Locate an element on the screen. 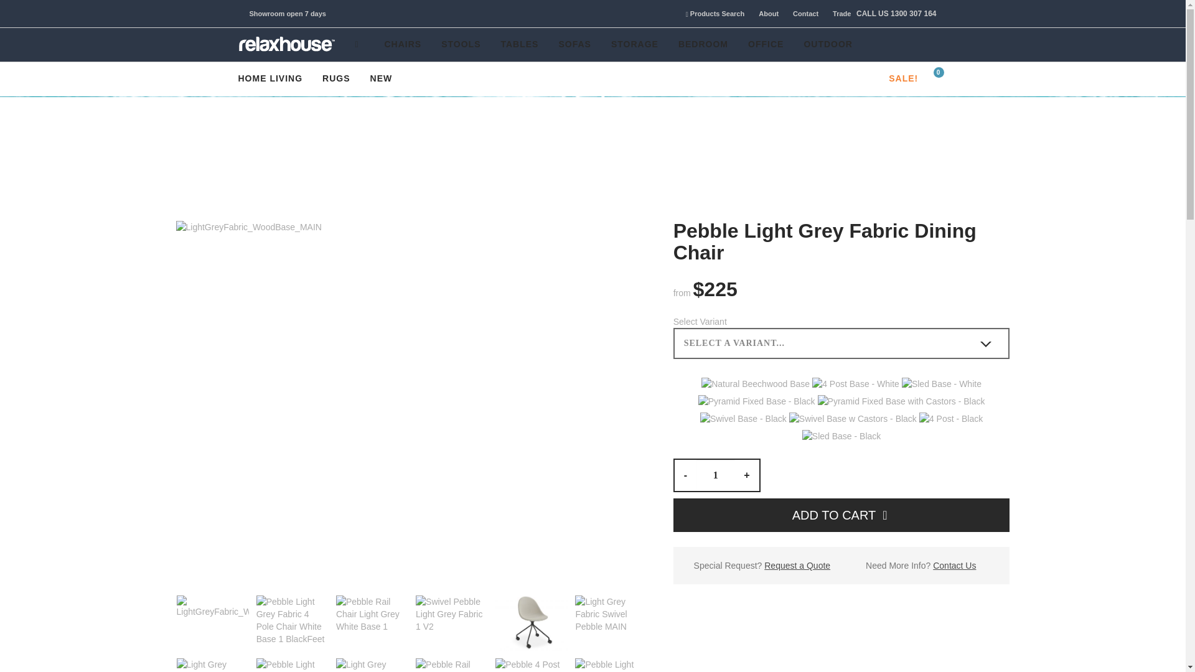  STORAGE is located at coordinates (634, 45).